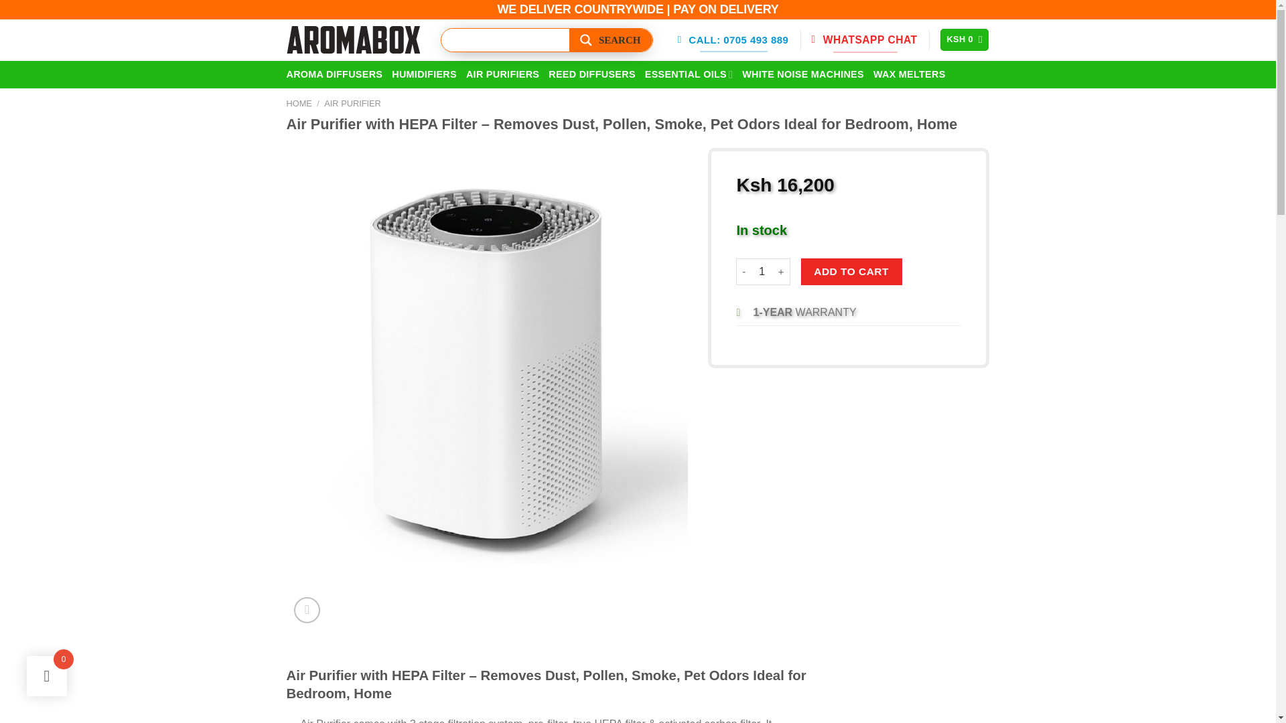 The image size is (1286, 723). Describe the element at coordinates (354, 39) in the screenshot. I see `AromaBox` at that location.